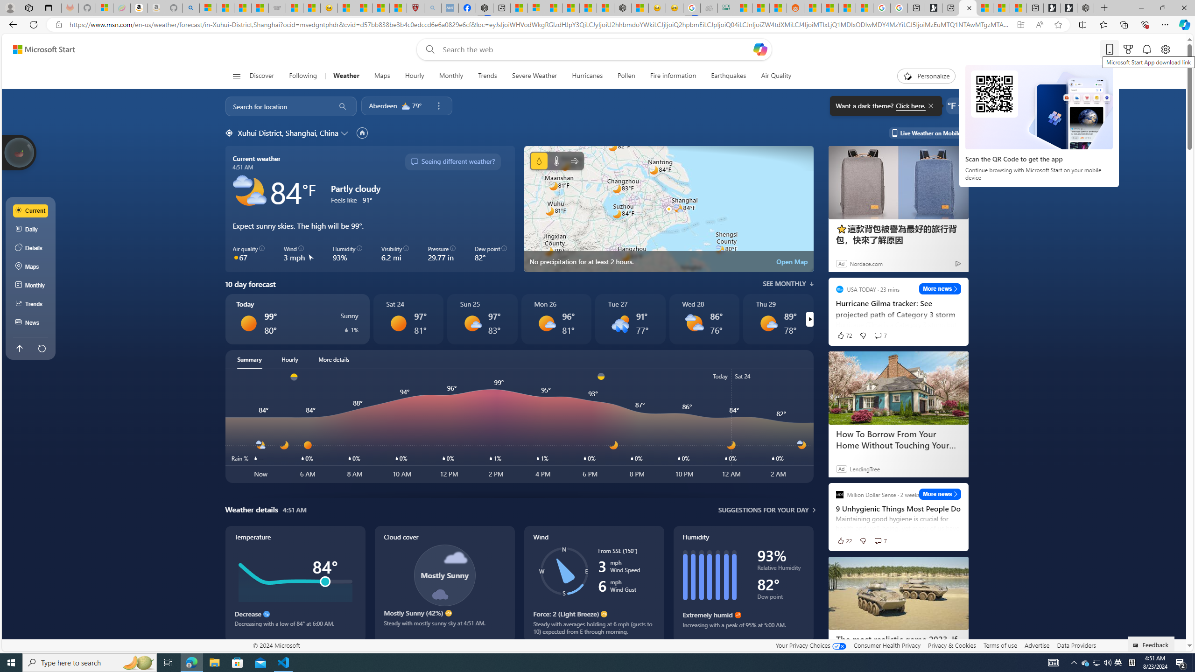 This screenshot has height=672, width=1195. Describe the element at coordinates (792, 261) in the screenshot. I see `Open Map` at that location.